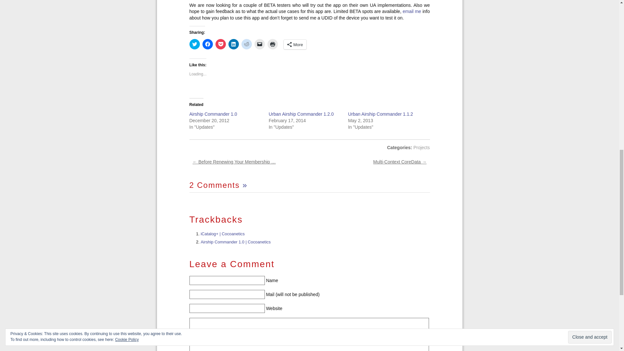 The image size is (624, 351). Describe the element at coordinates (207, 44) in the screenshot. I see `Click to share on Facebook` at that location.